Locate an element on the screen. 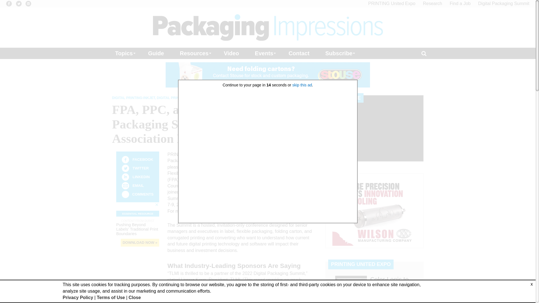  Opens in a new window is located at coordinates (9, 3).